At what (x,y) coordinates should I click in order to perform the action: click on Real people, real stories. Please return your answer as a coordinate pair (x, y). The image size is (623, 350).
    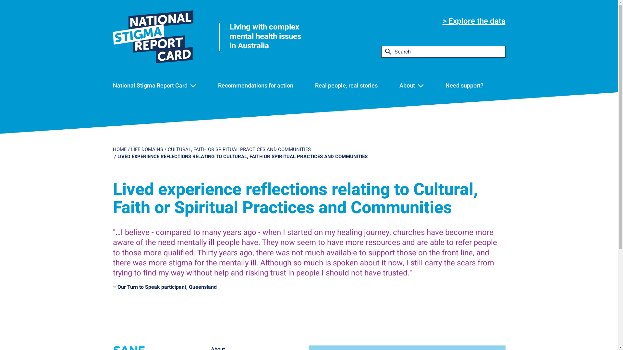
    Looking at the image, I should click on (347, 86).